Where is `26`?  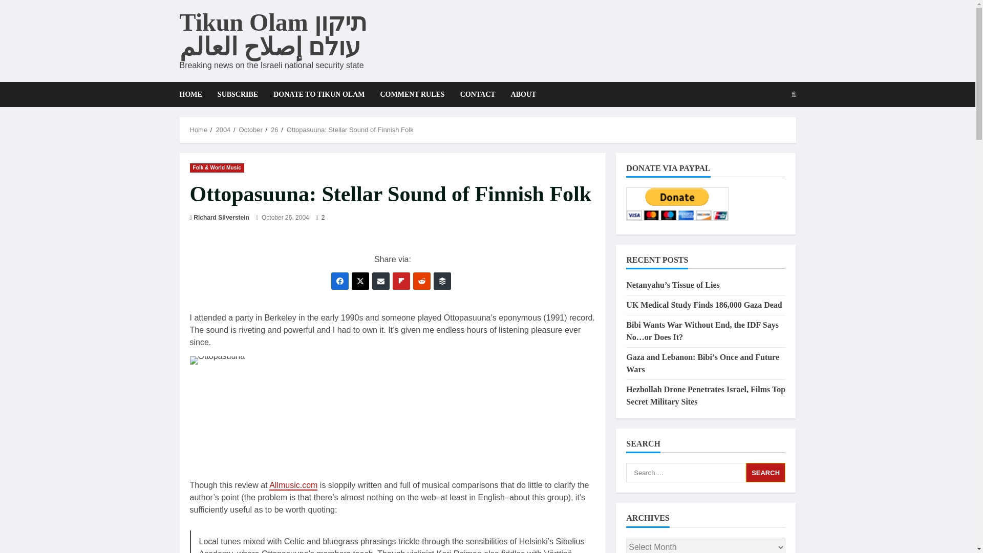
26 is located at coordinates (274, 130).